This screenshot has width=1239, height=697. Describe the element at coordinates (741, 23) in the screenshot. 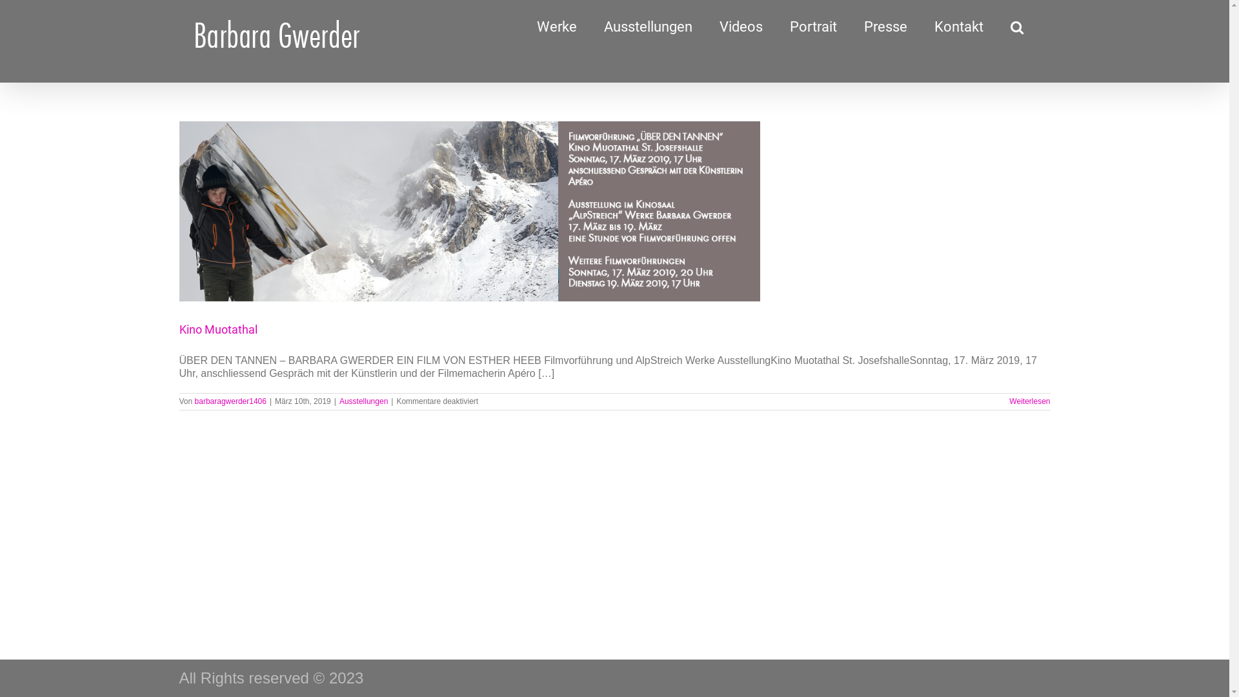

I see `Videos` at that location.